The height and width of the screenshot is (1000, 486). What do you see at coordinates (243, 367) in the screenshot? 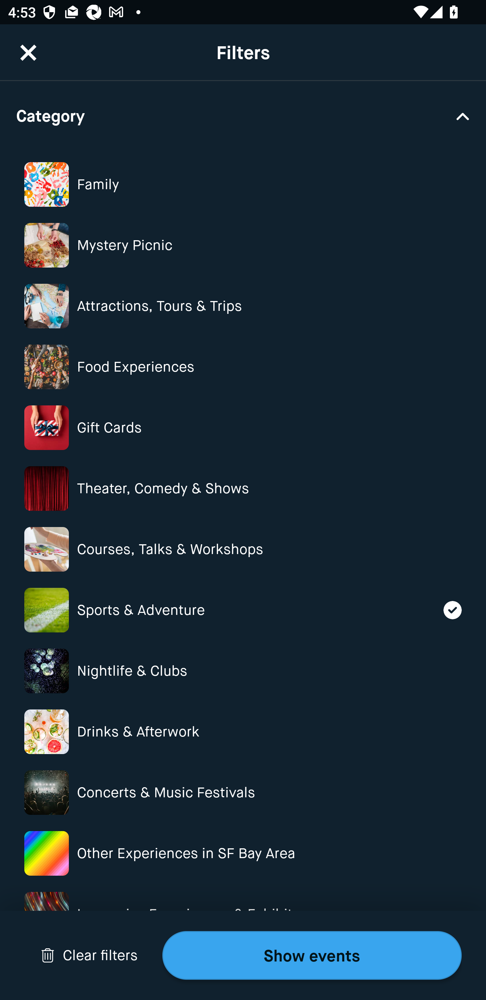
I see `Category Image Food Experiences` at bounding box center [243, 367].